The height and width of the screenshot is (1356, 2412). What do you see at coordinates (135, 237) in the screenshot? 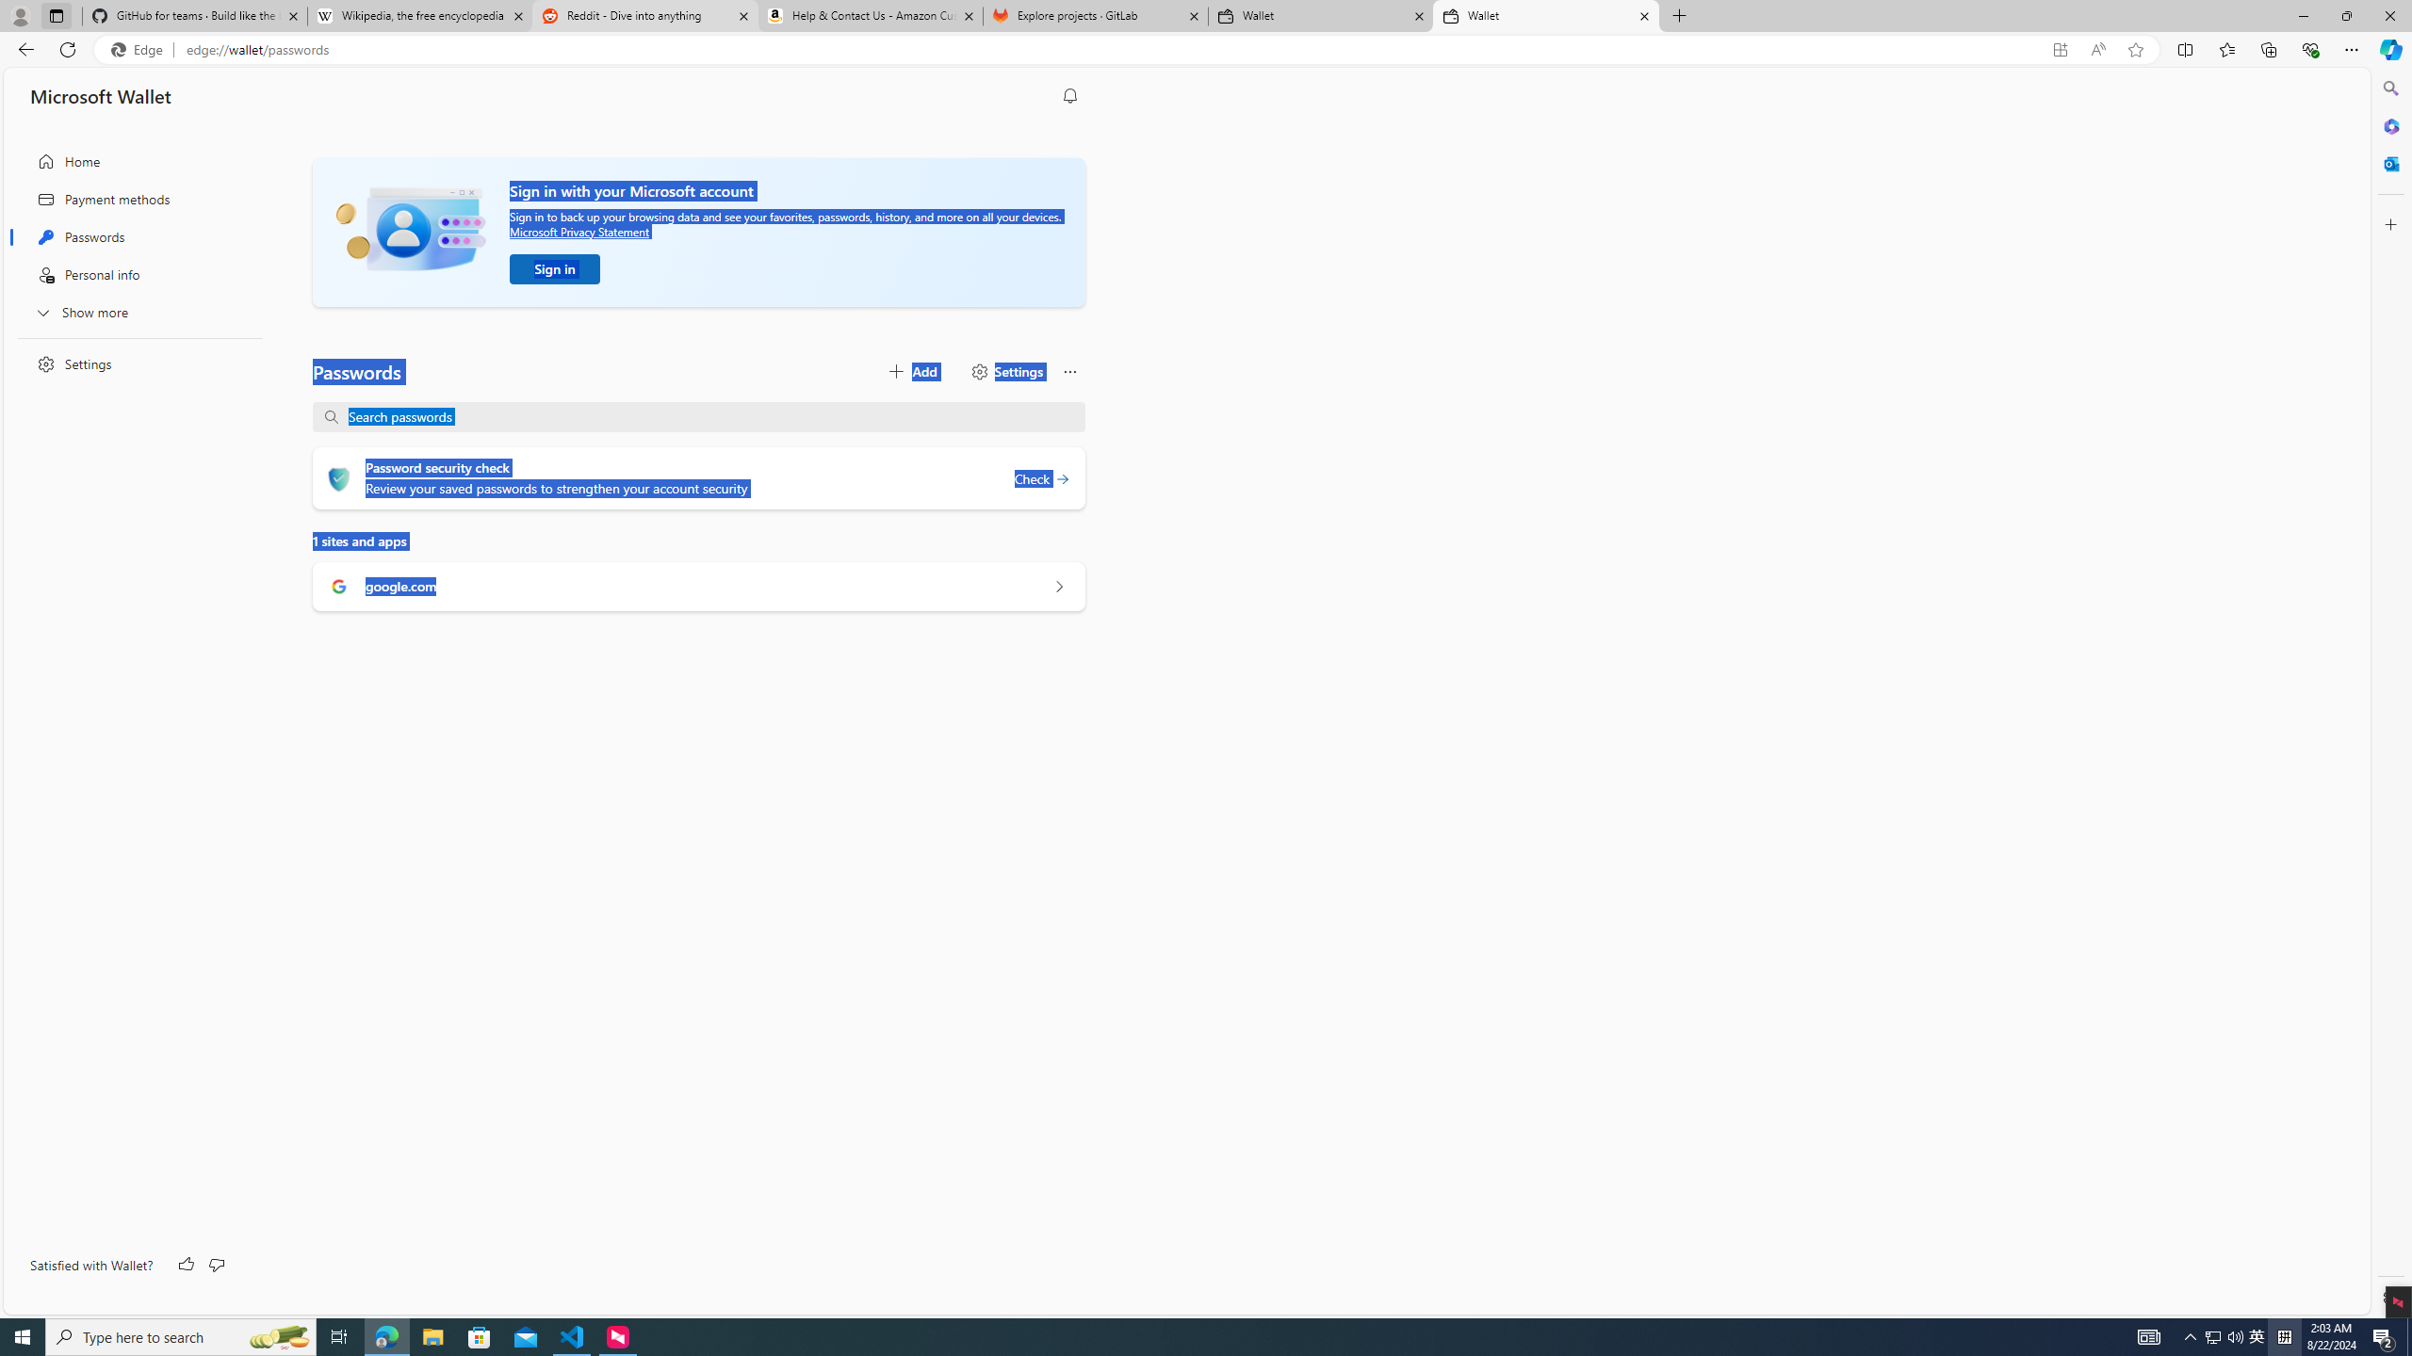
I see `Passwords` at bounding box center [135, 237].